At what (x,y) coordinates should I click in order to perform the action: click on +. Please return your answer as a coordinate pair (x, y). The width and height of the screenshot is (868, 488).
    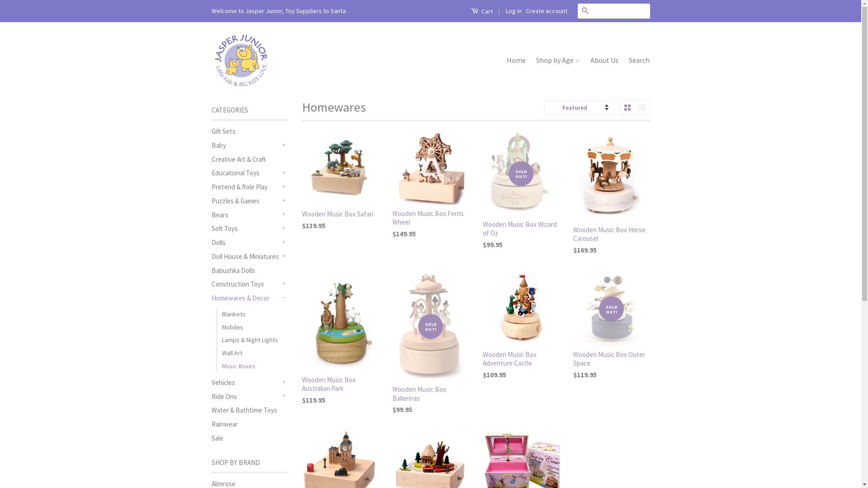
    Looking at the image, I should click on (284, 256).